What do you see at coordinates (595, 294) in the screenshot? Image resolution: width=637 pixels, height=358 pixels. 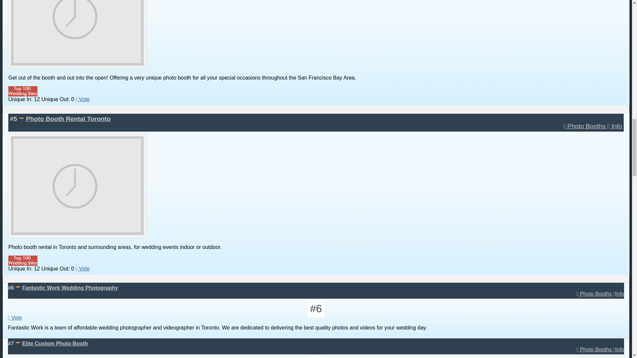 I see `Photo Booths` at bounding box center [595, 294].